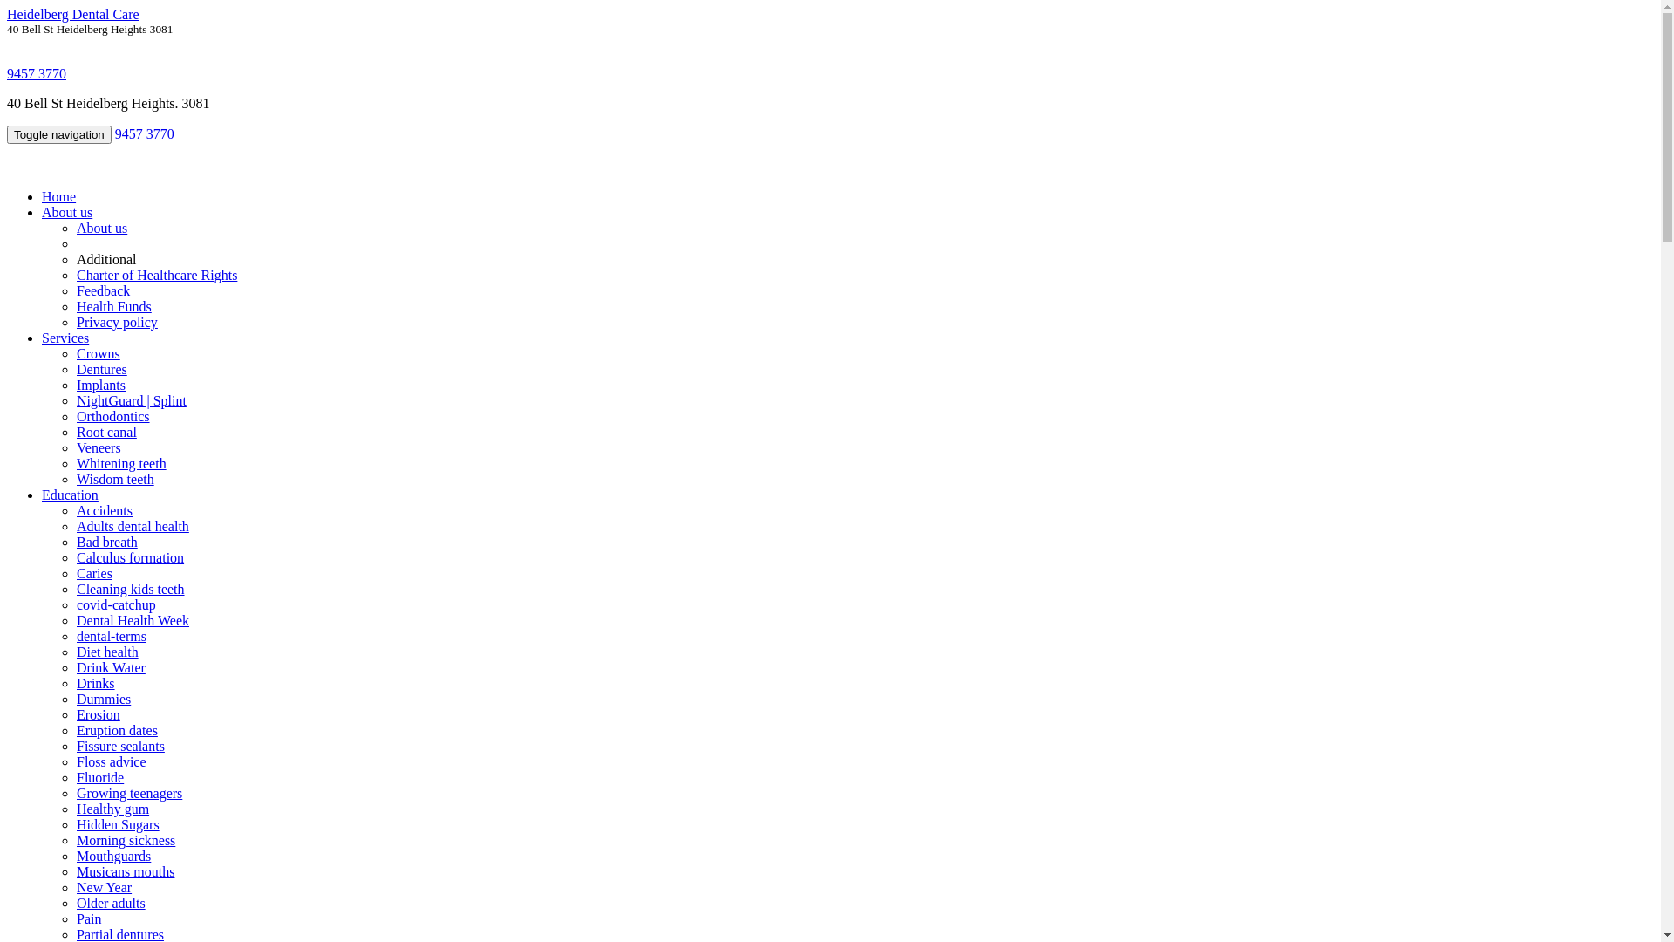 This screenshot has height=942, width=1674. What do you see at coordinates (131, 558) in the screenshot?
I see `Calculus formation` at bounding box center [131, 558].